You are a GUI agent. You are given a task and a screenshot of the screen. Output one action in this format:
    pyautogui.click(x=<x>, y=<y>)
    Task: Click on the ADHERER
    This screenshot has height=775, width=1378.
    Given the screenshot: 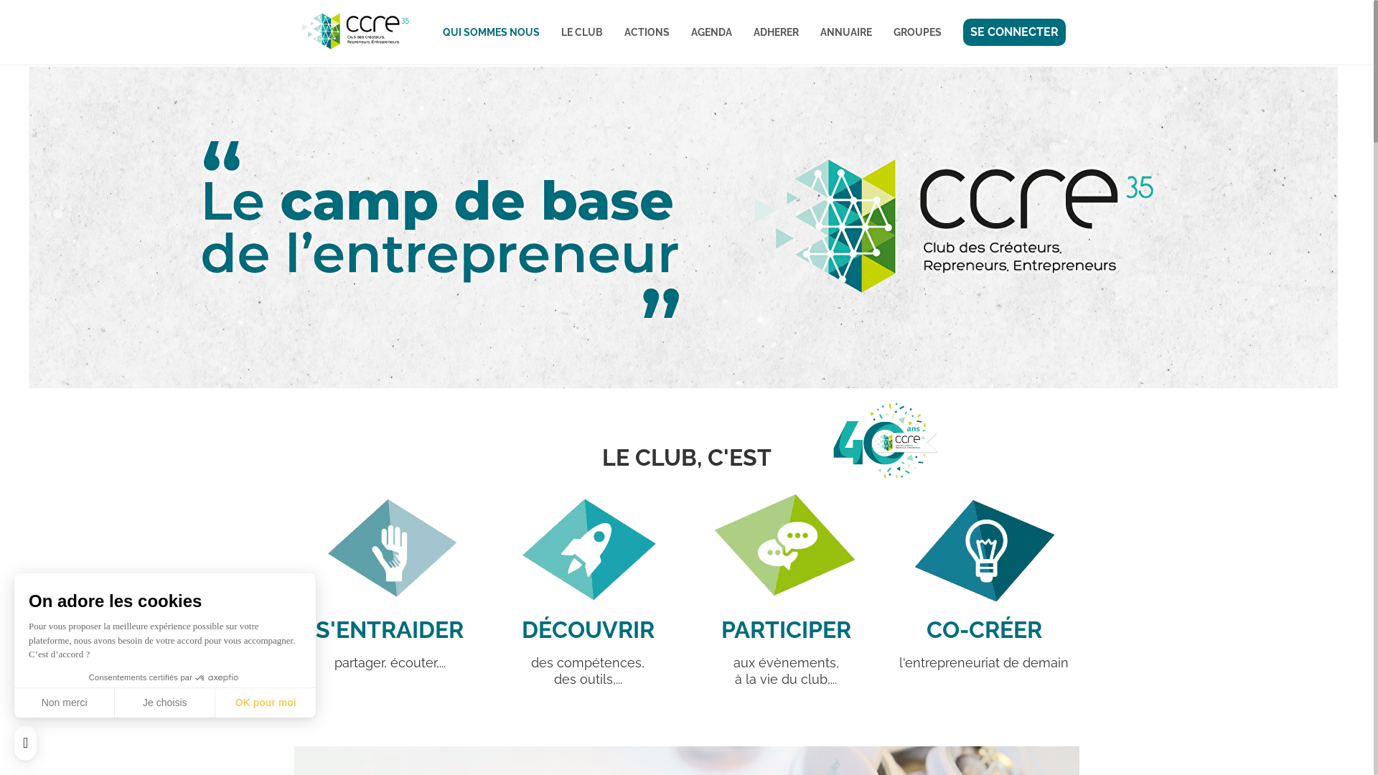 What is the action you would take?
    pyautogui.click(x=775, y=32)
    